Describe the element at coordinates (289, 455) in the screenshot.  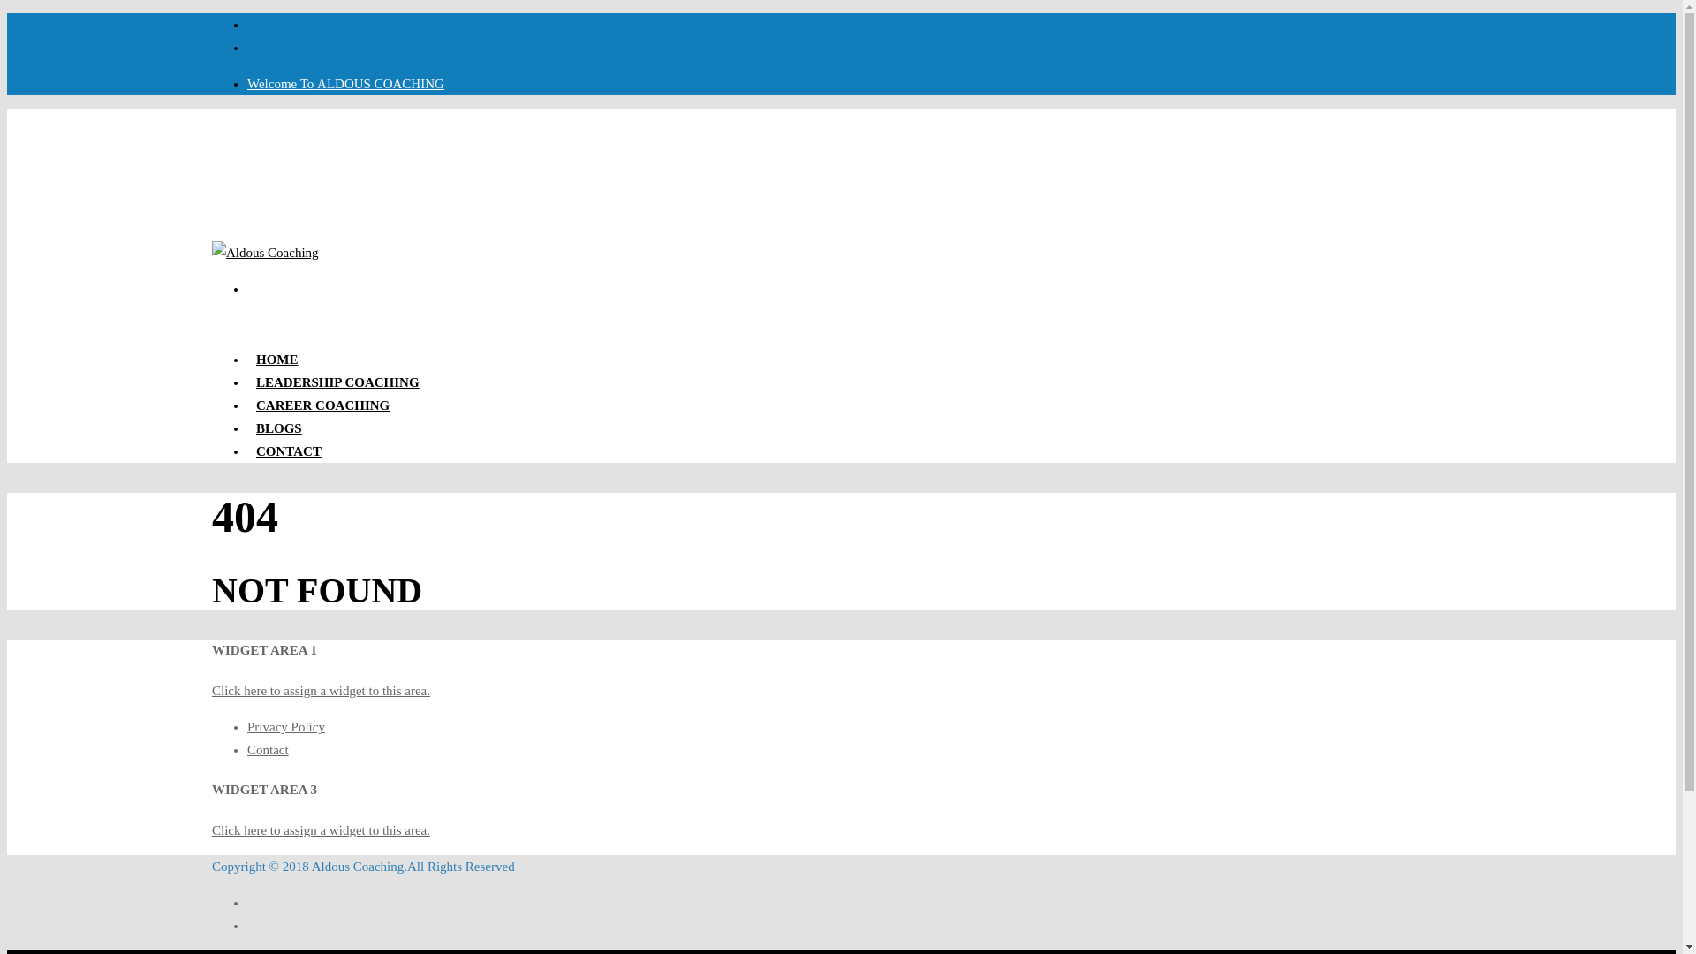
I see `LEADERSHIP COACHING` at that location.